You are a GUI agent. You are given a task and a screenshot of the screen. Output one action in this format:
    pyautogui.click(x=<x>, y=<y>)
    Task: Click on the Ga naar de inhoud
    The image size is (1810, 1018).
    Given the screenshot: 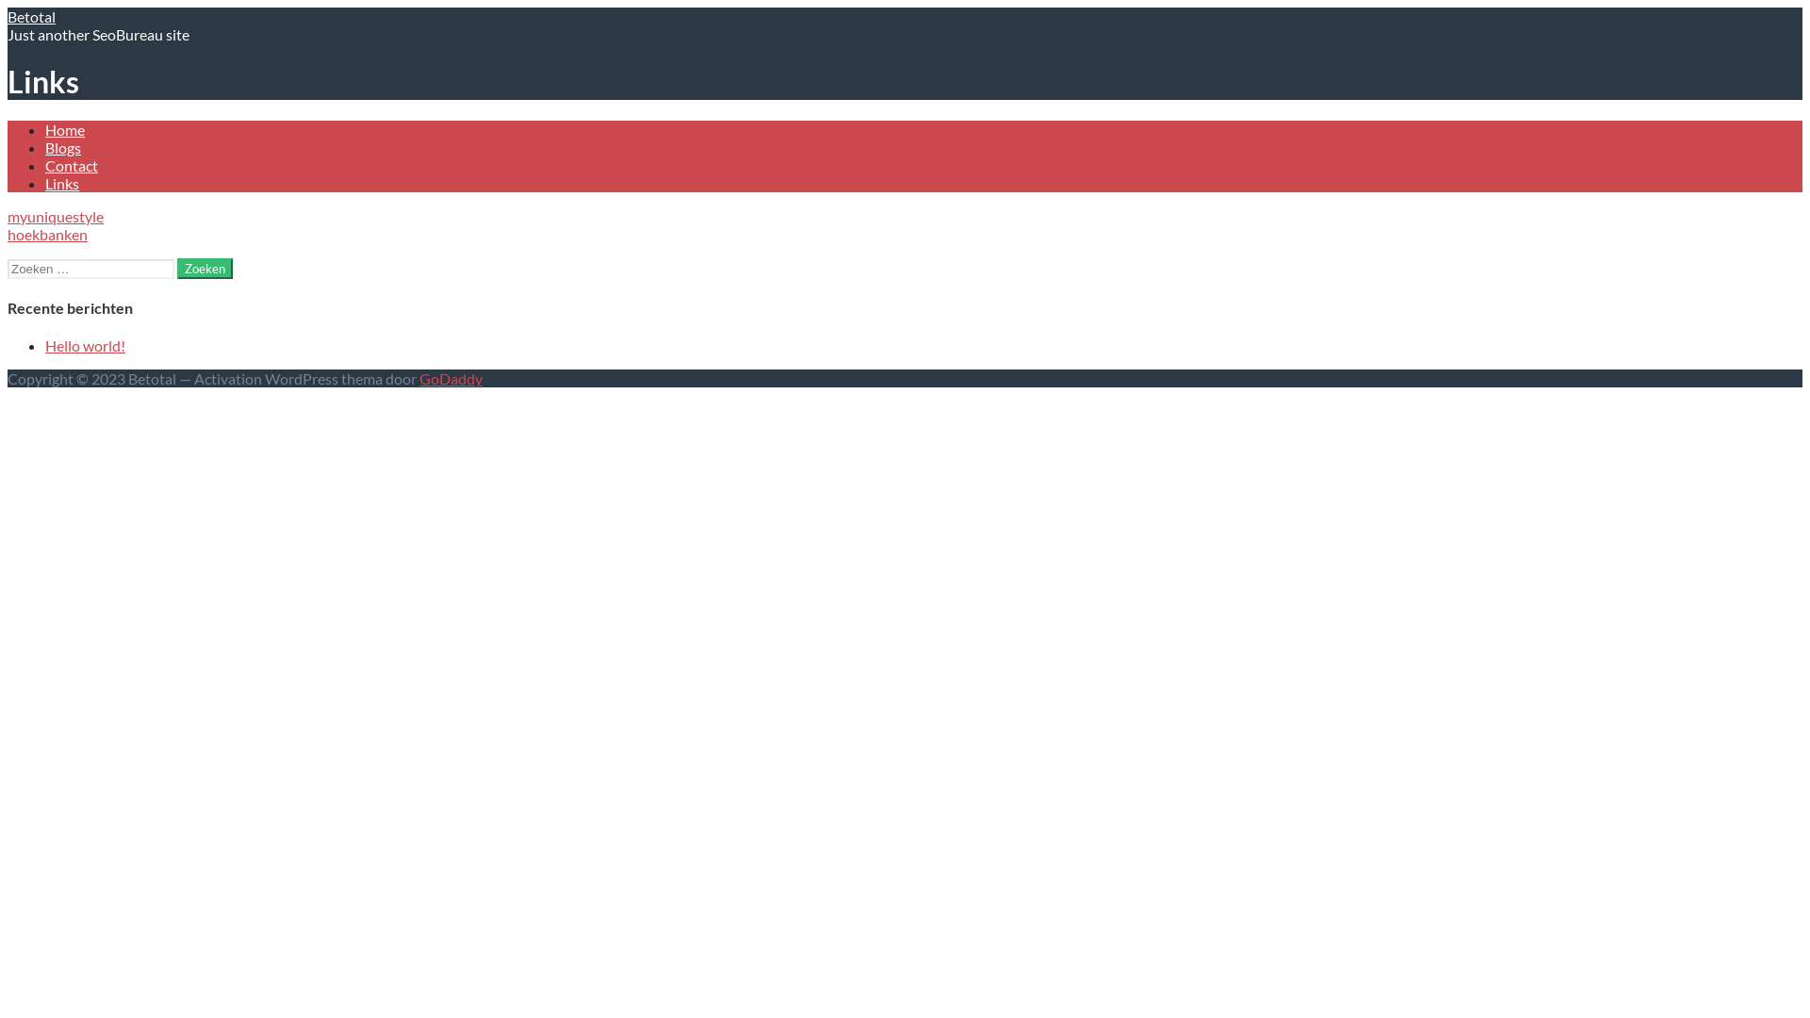 What is the action you would take?
    pyautogui.click(x=8, y=8)
    